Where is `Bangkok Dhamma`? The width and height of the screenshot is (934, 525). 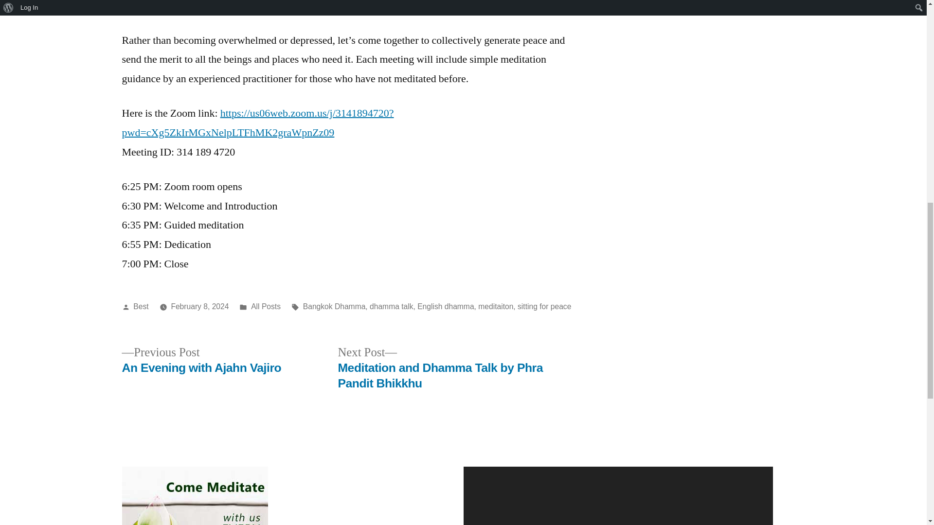
Bangkok Dhamma is located at coordinates (334, 306).